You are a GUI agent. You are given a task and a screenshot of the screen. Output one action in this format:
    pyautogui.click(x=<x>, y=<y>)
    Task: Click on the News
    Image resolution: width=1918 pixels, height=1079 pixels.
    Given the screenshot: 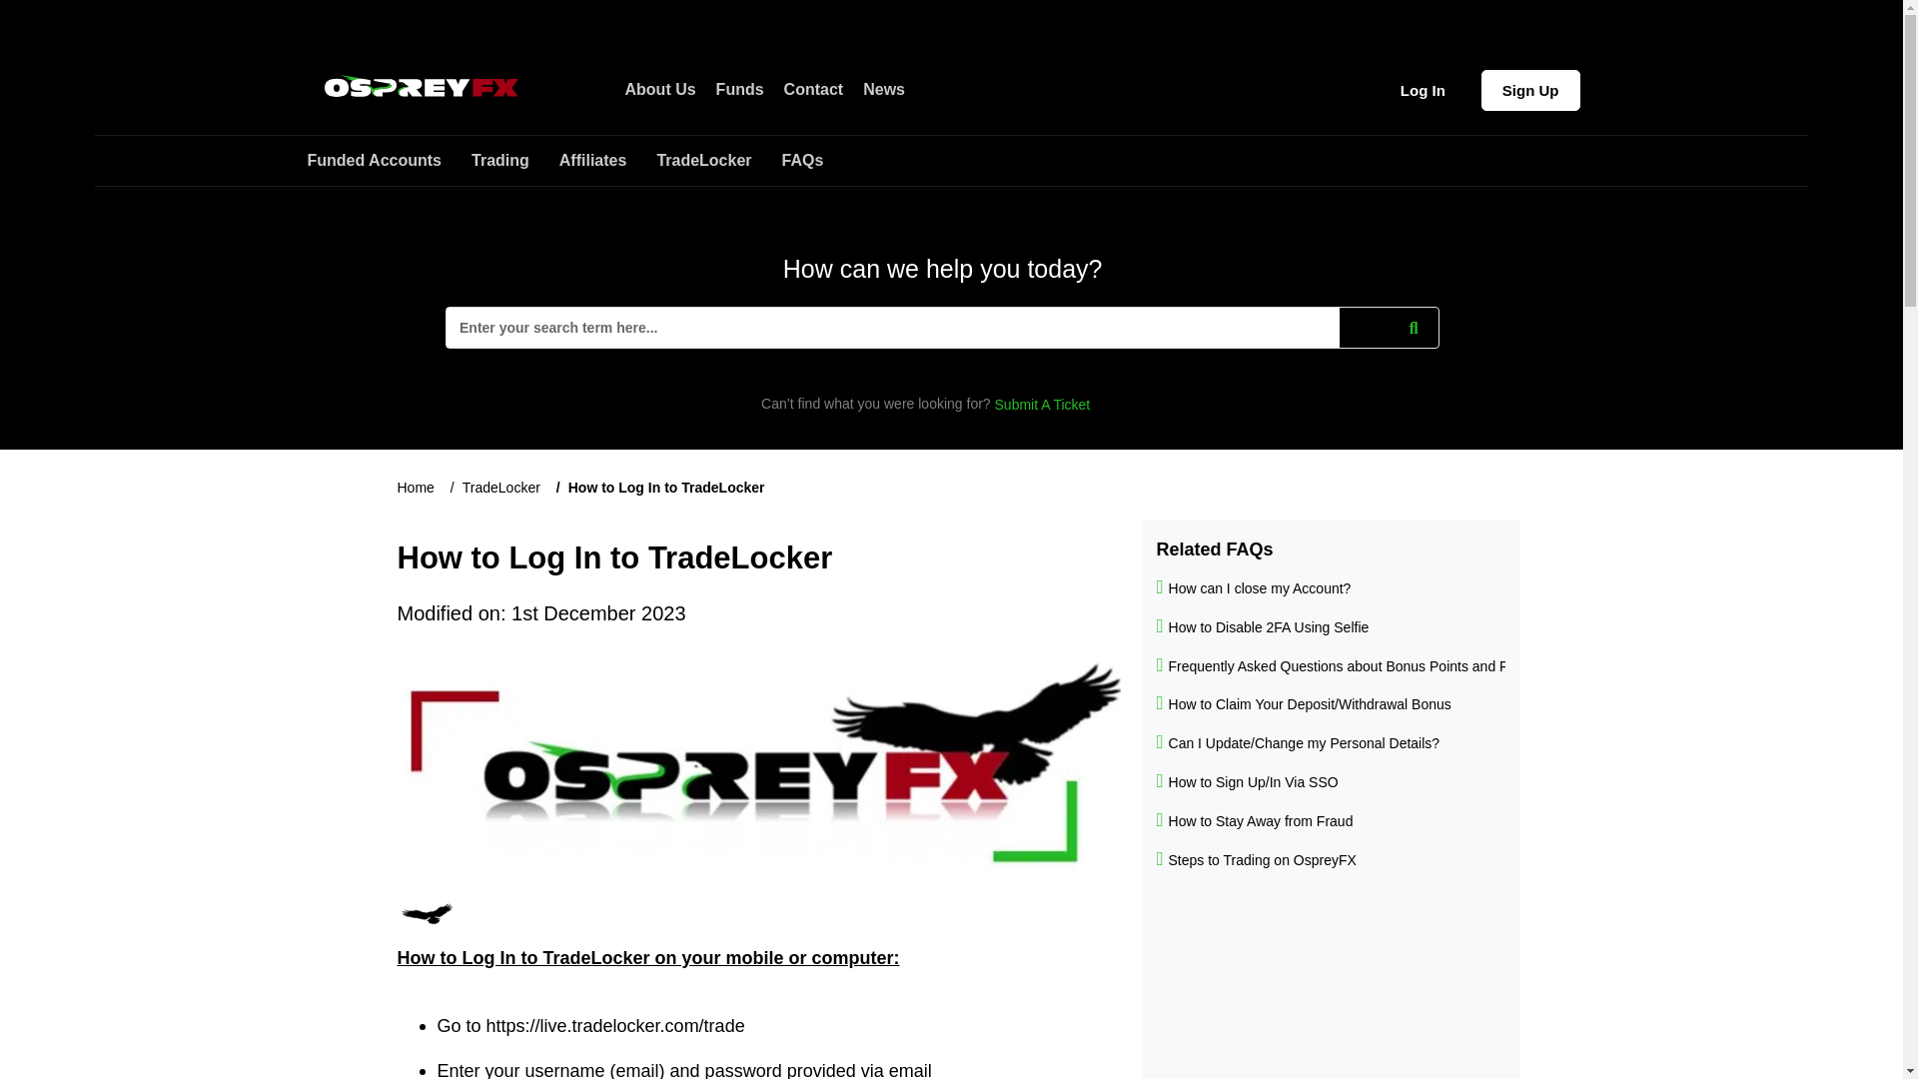 What is the action you would take?
    pyautogui.click(x=881, y=89)
    